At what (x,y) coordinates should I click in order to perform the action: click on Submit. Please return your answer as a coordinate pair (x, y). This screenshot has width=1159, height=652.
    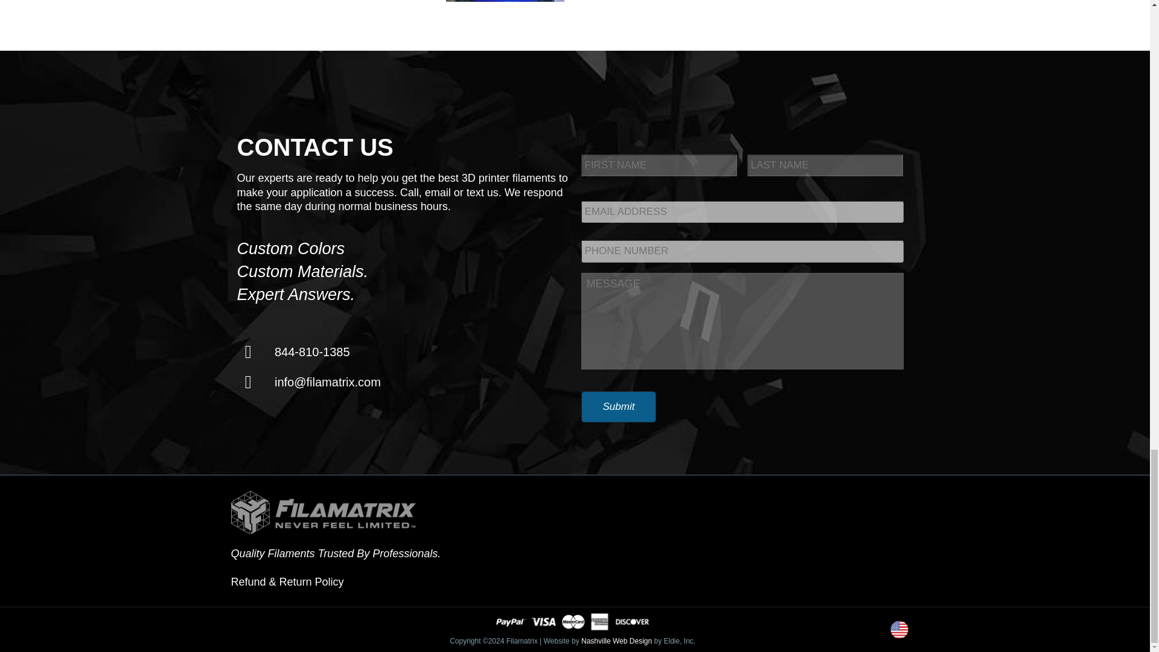
    Looking at the image, I should click on (618, 407).